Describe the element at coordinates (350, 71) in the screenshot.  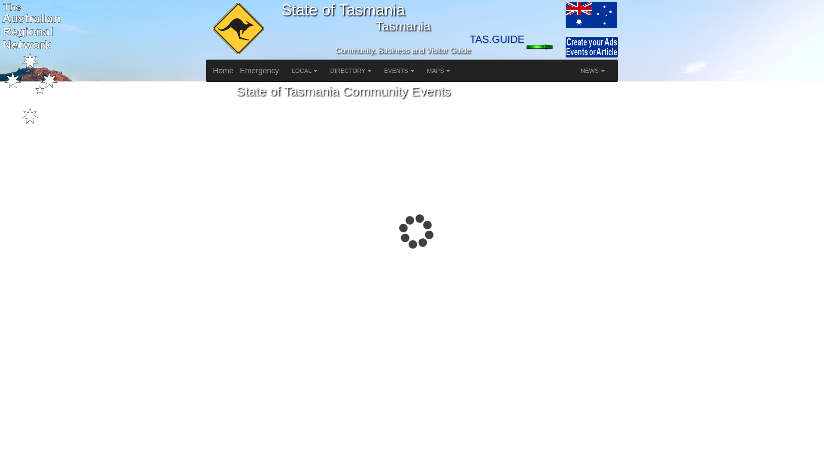
I see `DIRECTORY` at that location.